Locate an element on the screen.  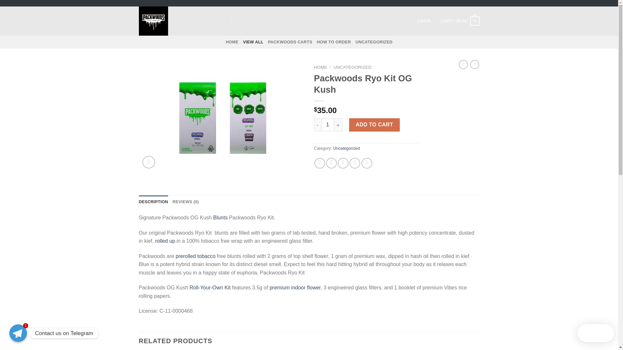
Cart is located at coordinates (459, 21).